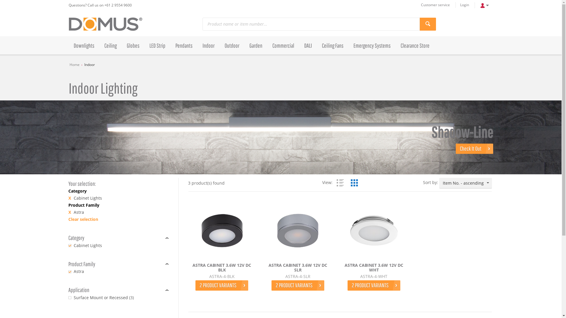 This screenshot has width=566, height=318. I want to click on Ceiling, so click(110, 45).